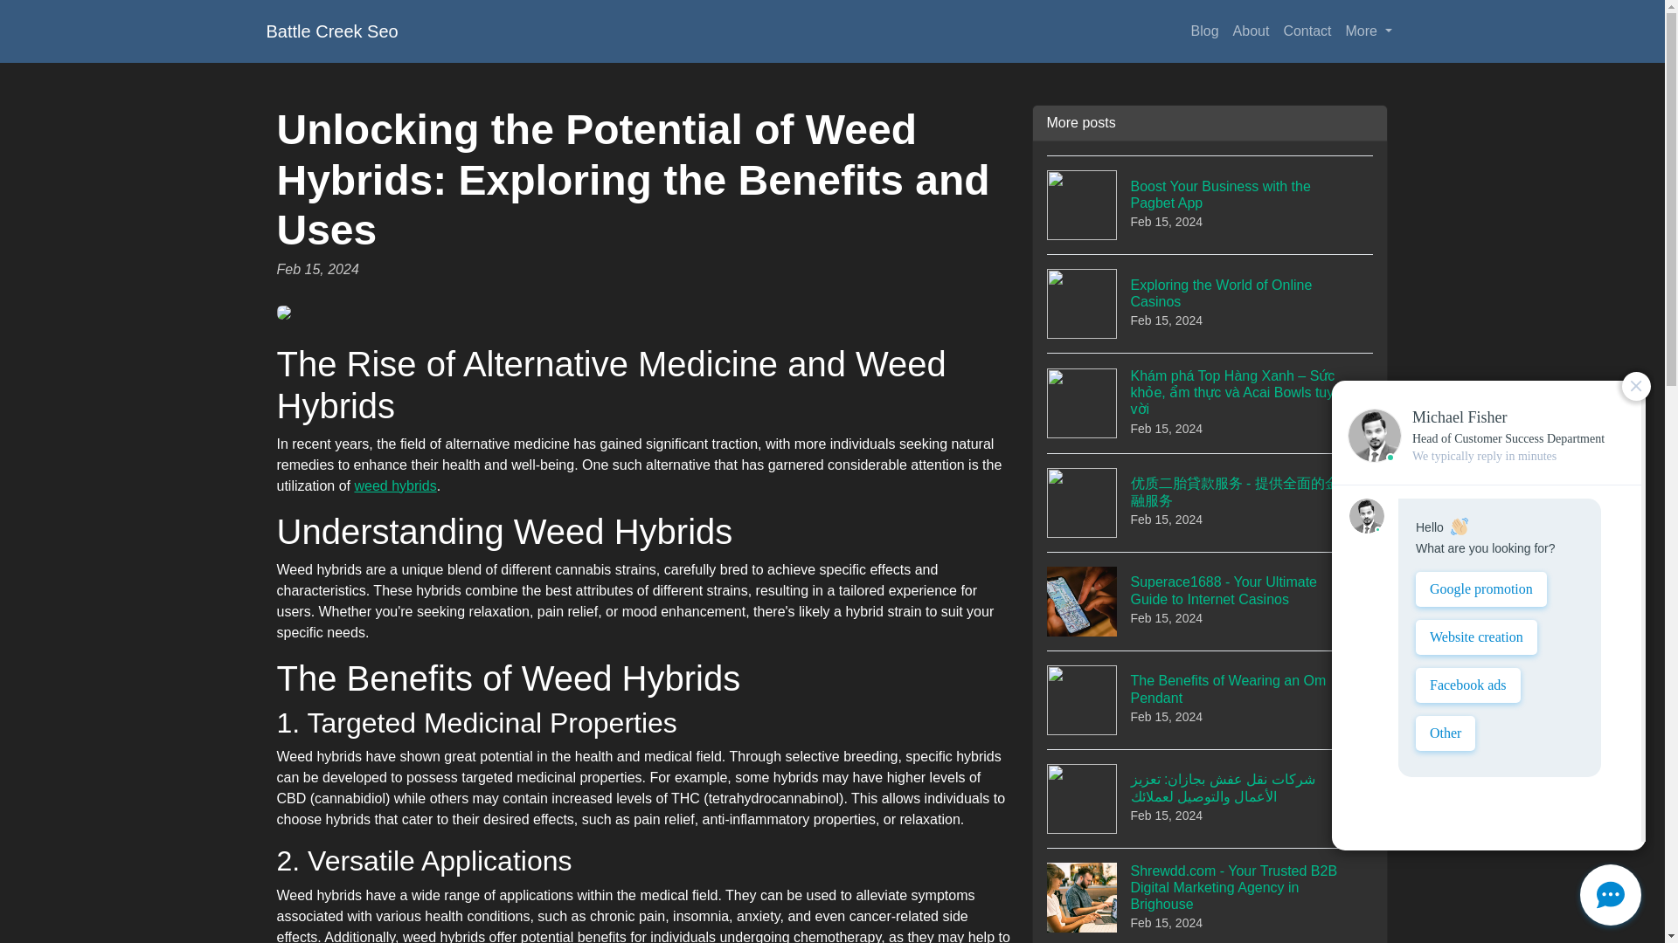  What do you see at coordinates (1210, 302) in the screenshot?
I see `About` at bounding box center [1210, 302].